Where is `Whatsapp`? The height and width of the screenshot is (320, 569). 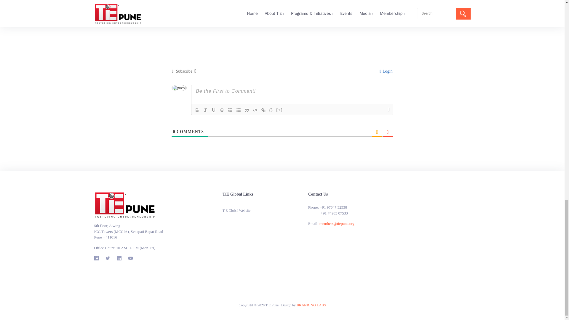 Whatsapp is located at coordinates (305, 20).